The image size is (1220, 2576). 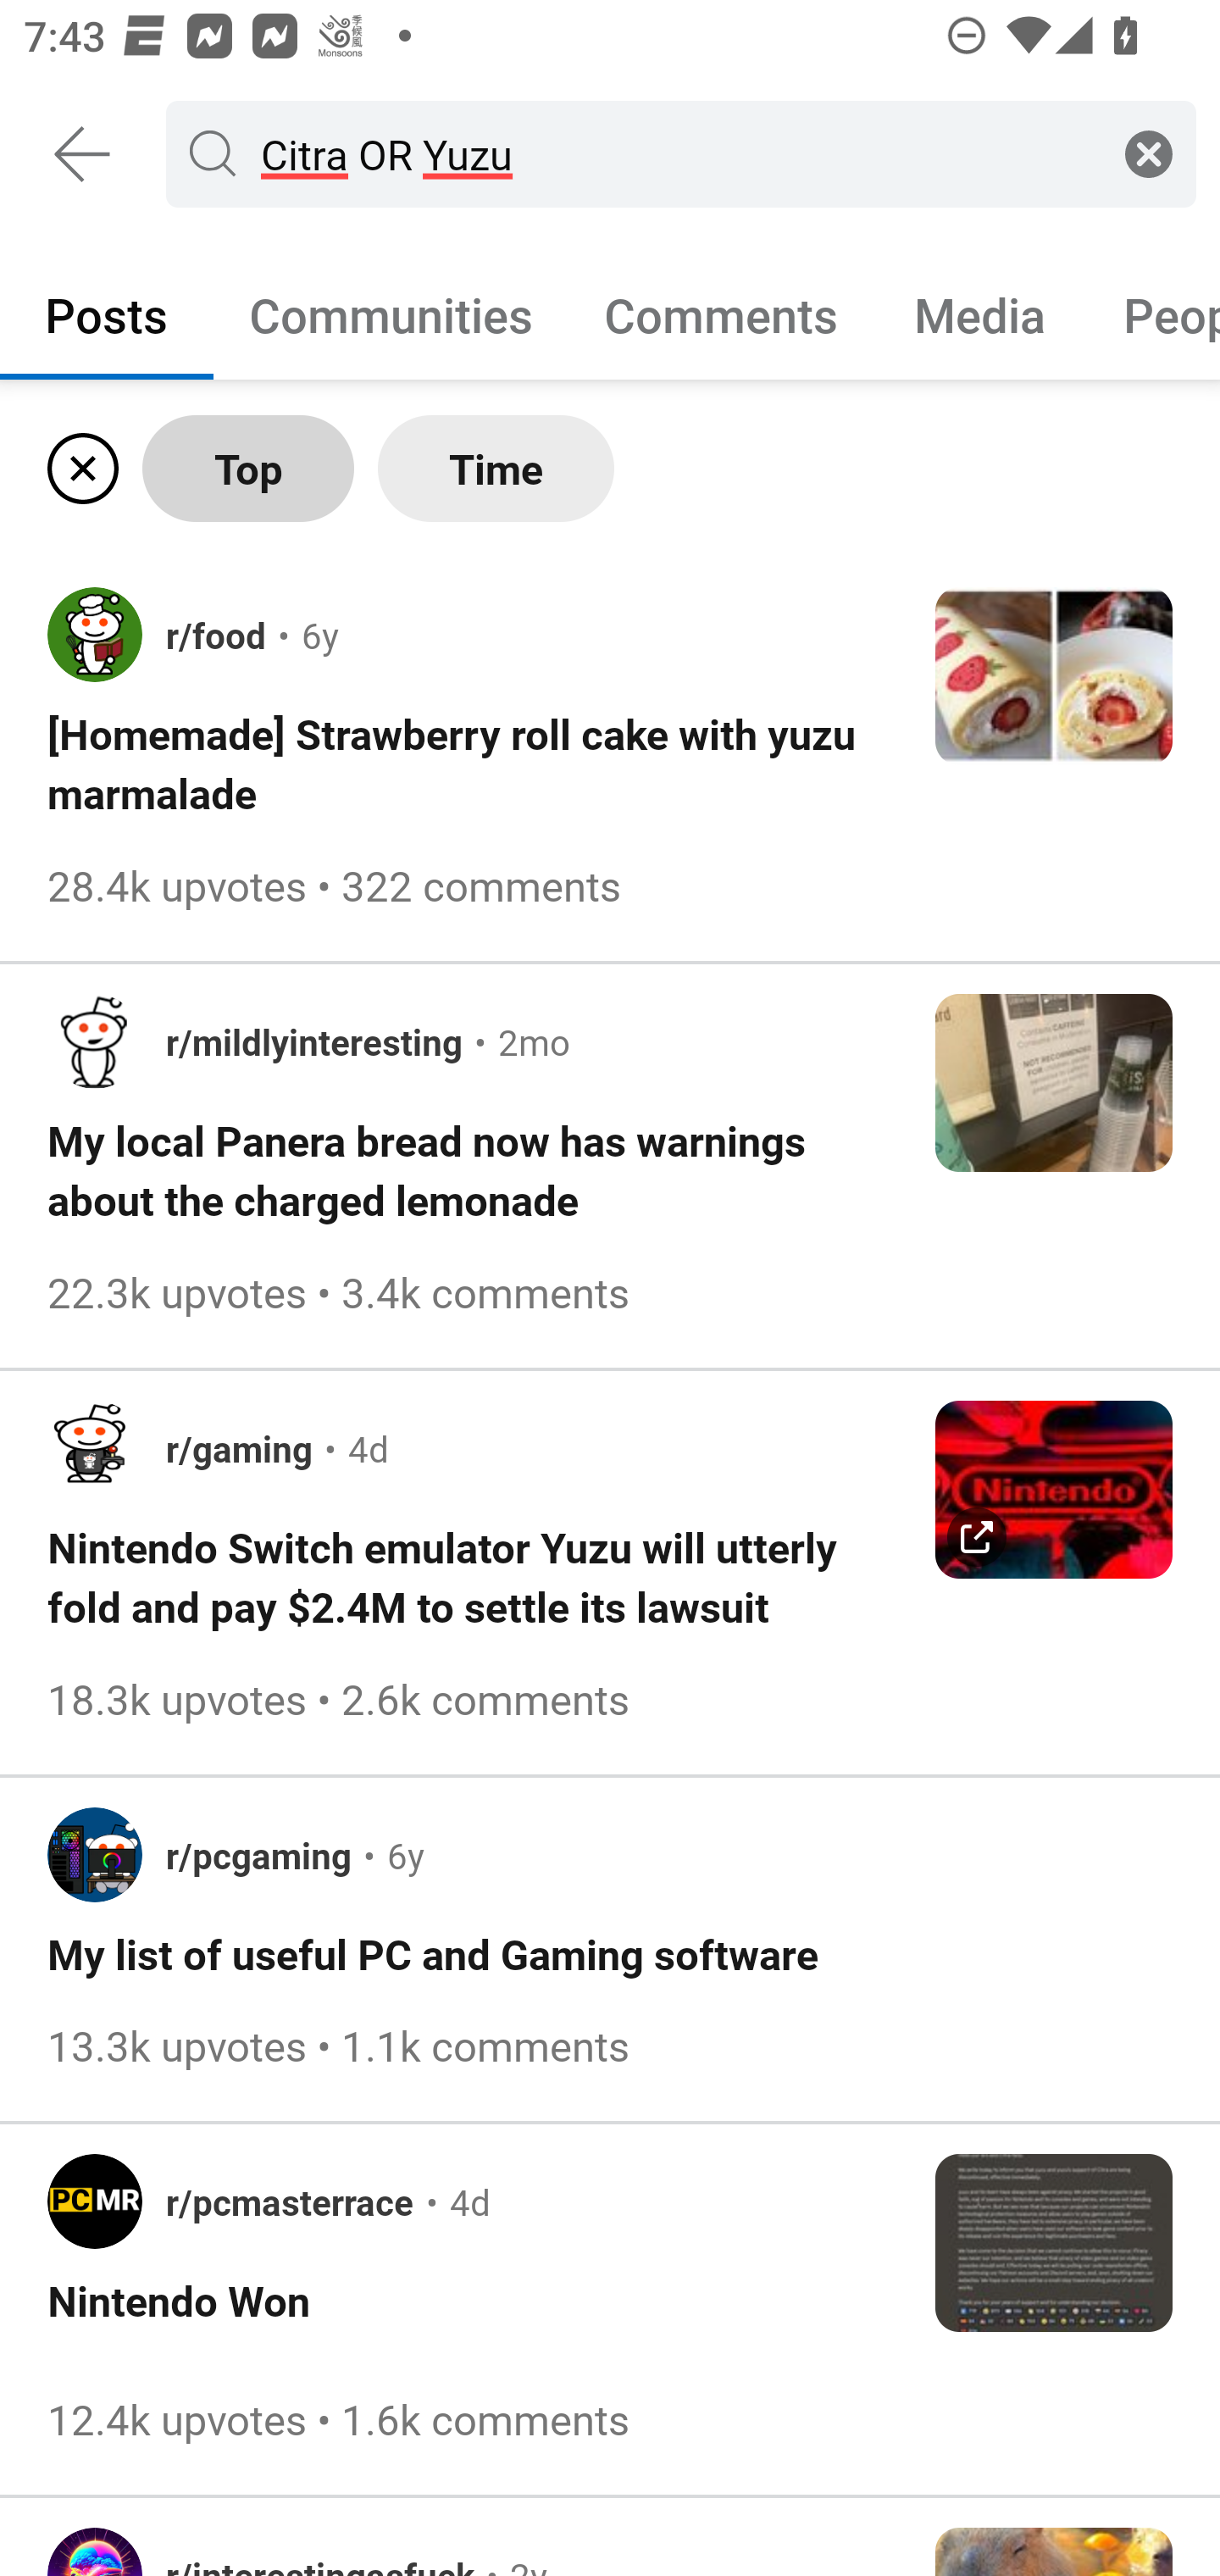 What do you see at coordinates (391, 314) in the screenshot?
I see `Communities` at bounding box center [391, 314].